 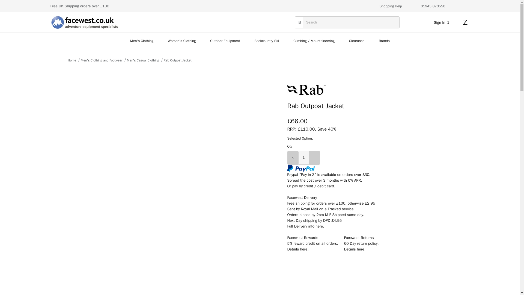 I want to click on Sign In, so click(x=438, y=91).